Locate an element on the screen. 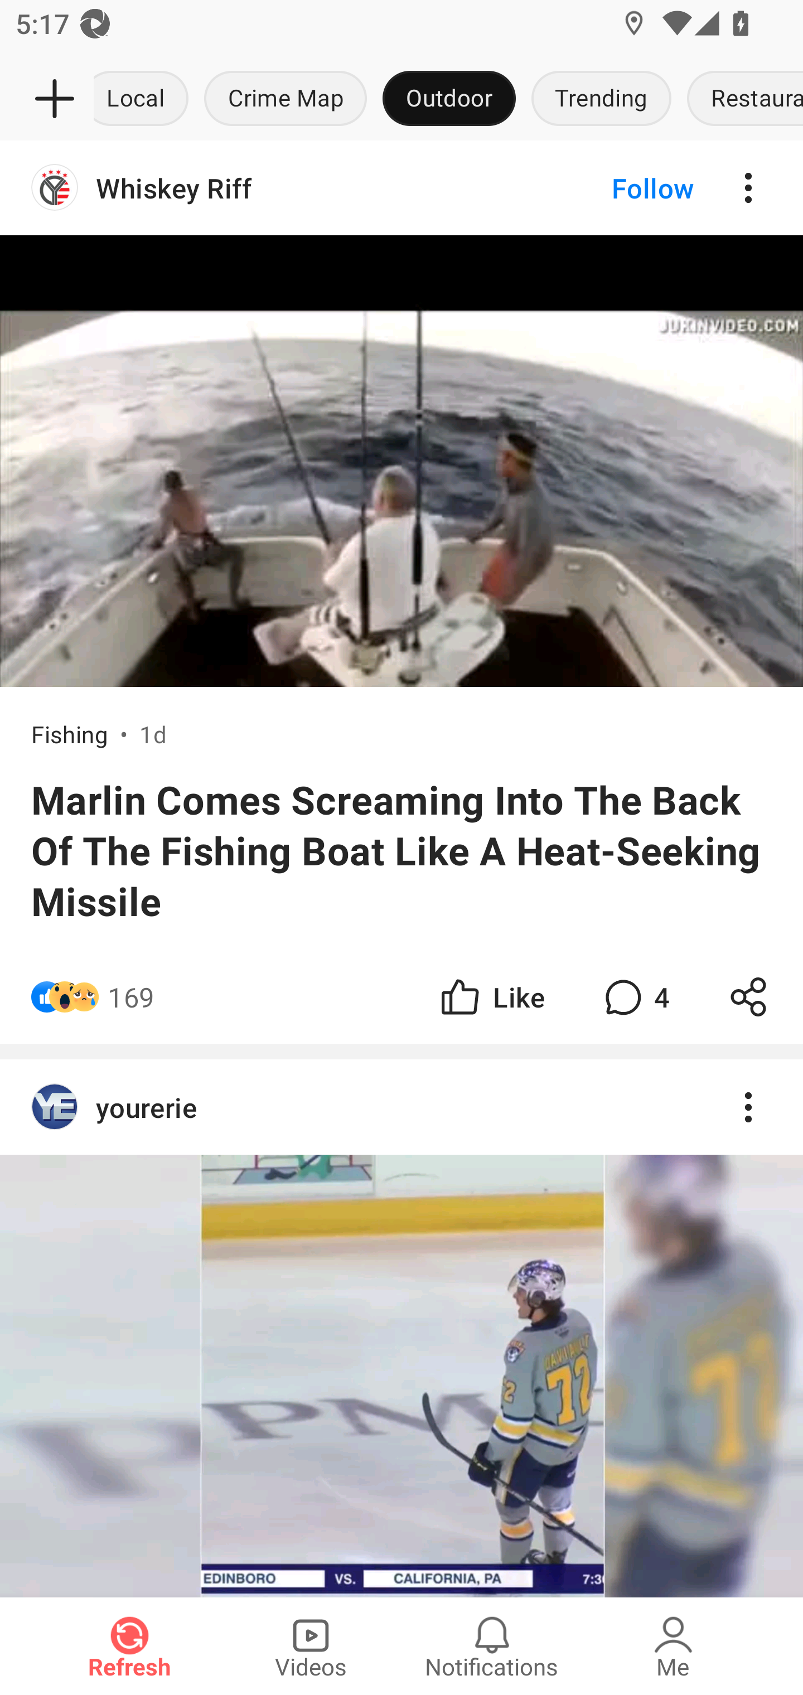  Like is located at coordinates (491, 997).